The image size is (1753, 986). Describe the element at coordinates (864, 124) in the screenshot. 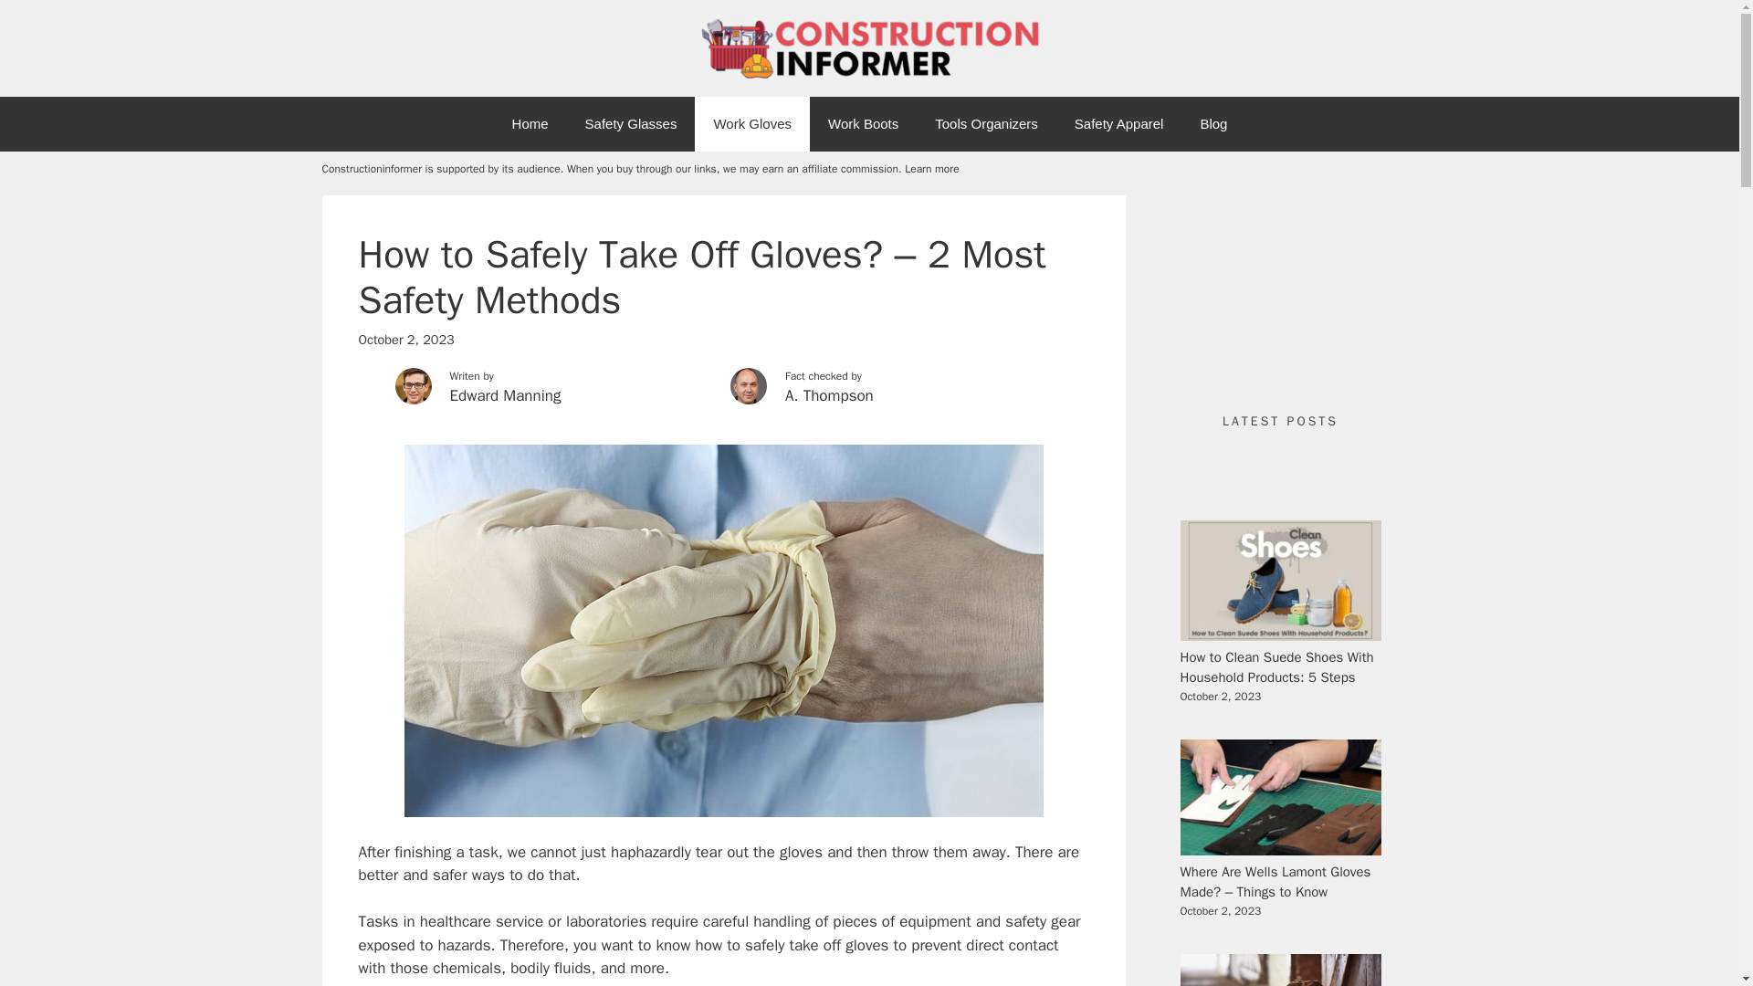

I see `Work Boots` at that location.